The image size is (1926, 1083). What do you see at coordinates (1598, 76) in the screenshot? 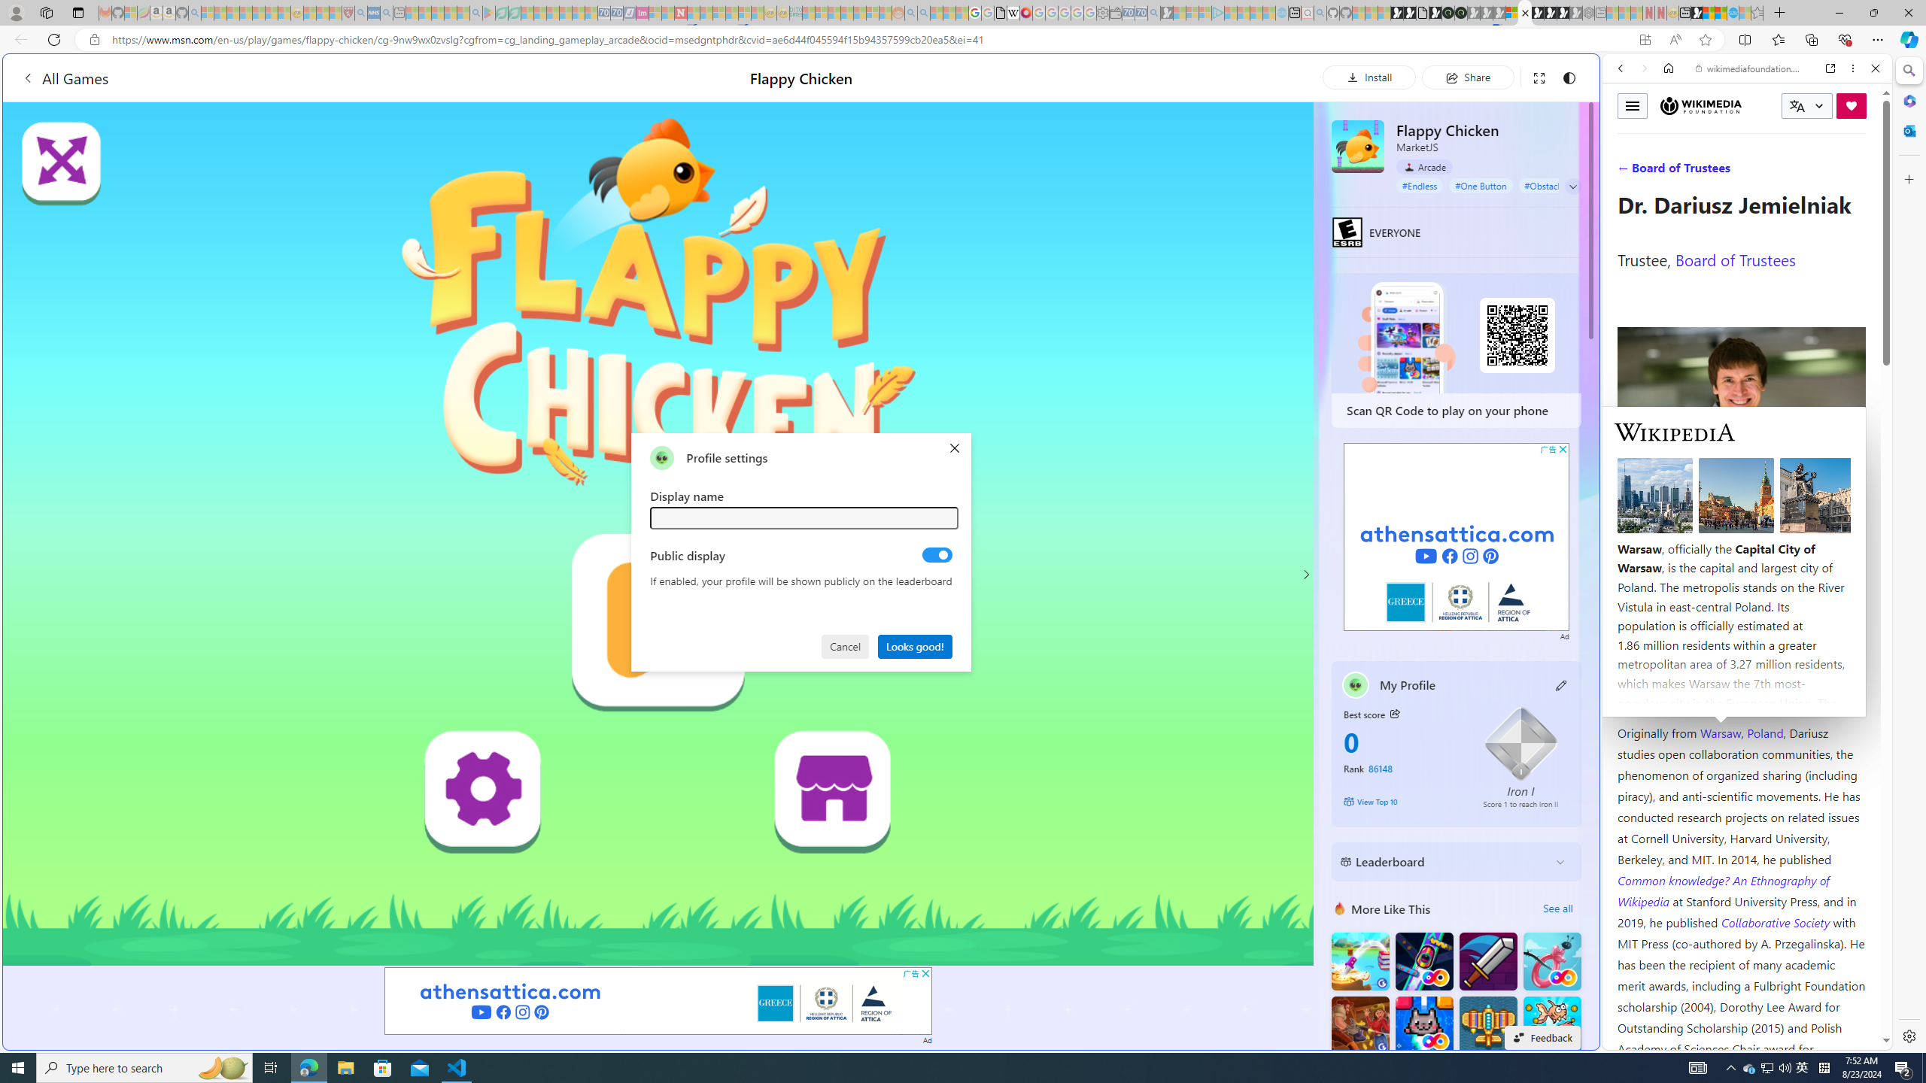
I see `Close split screen` at bounding box center [1598, 76].